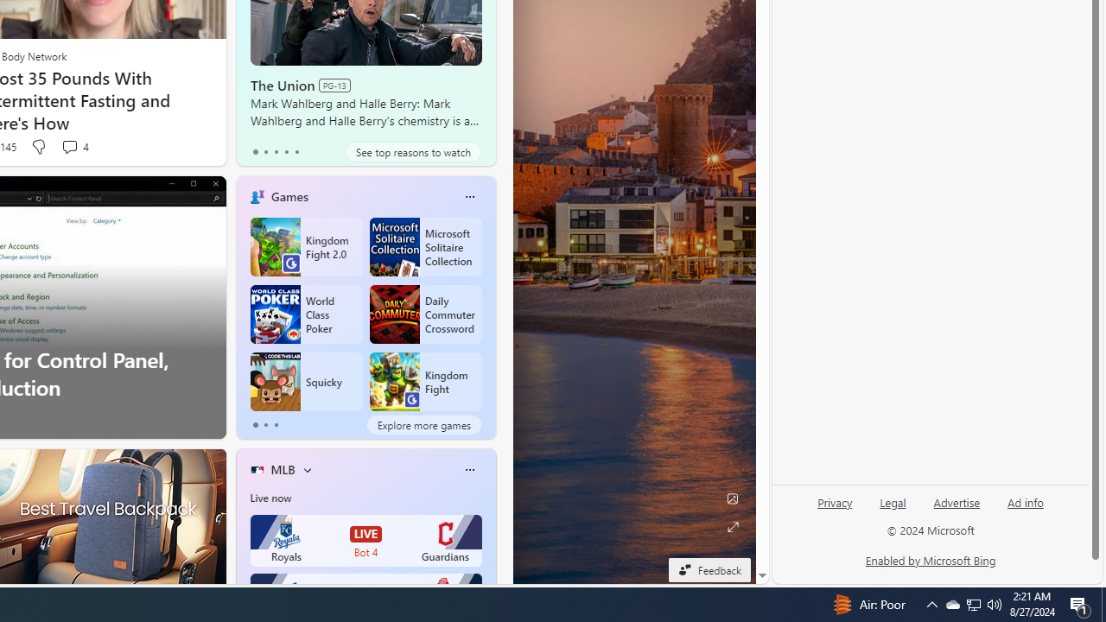  What do you see at coordinates (74, 147) in the screenshot?
I see `View comments 4 Comment` at bounding box center [74, 147].